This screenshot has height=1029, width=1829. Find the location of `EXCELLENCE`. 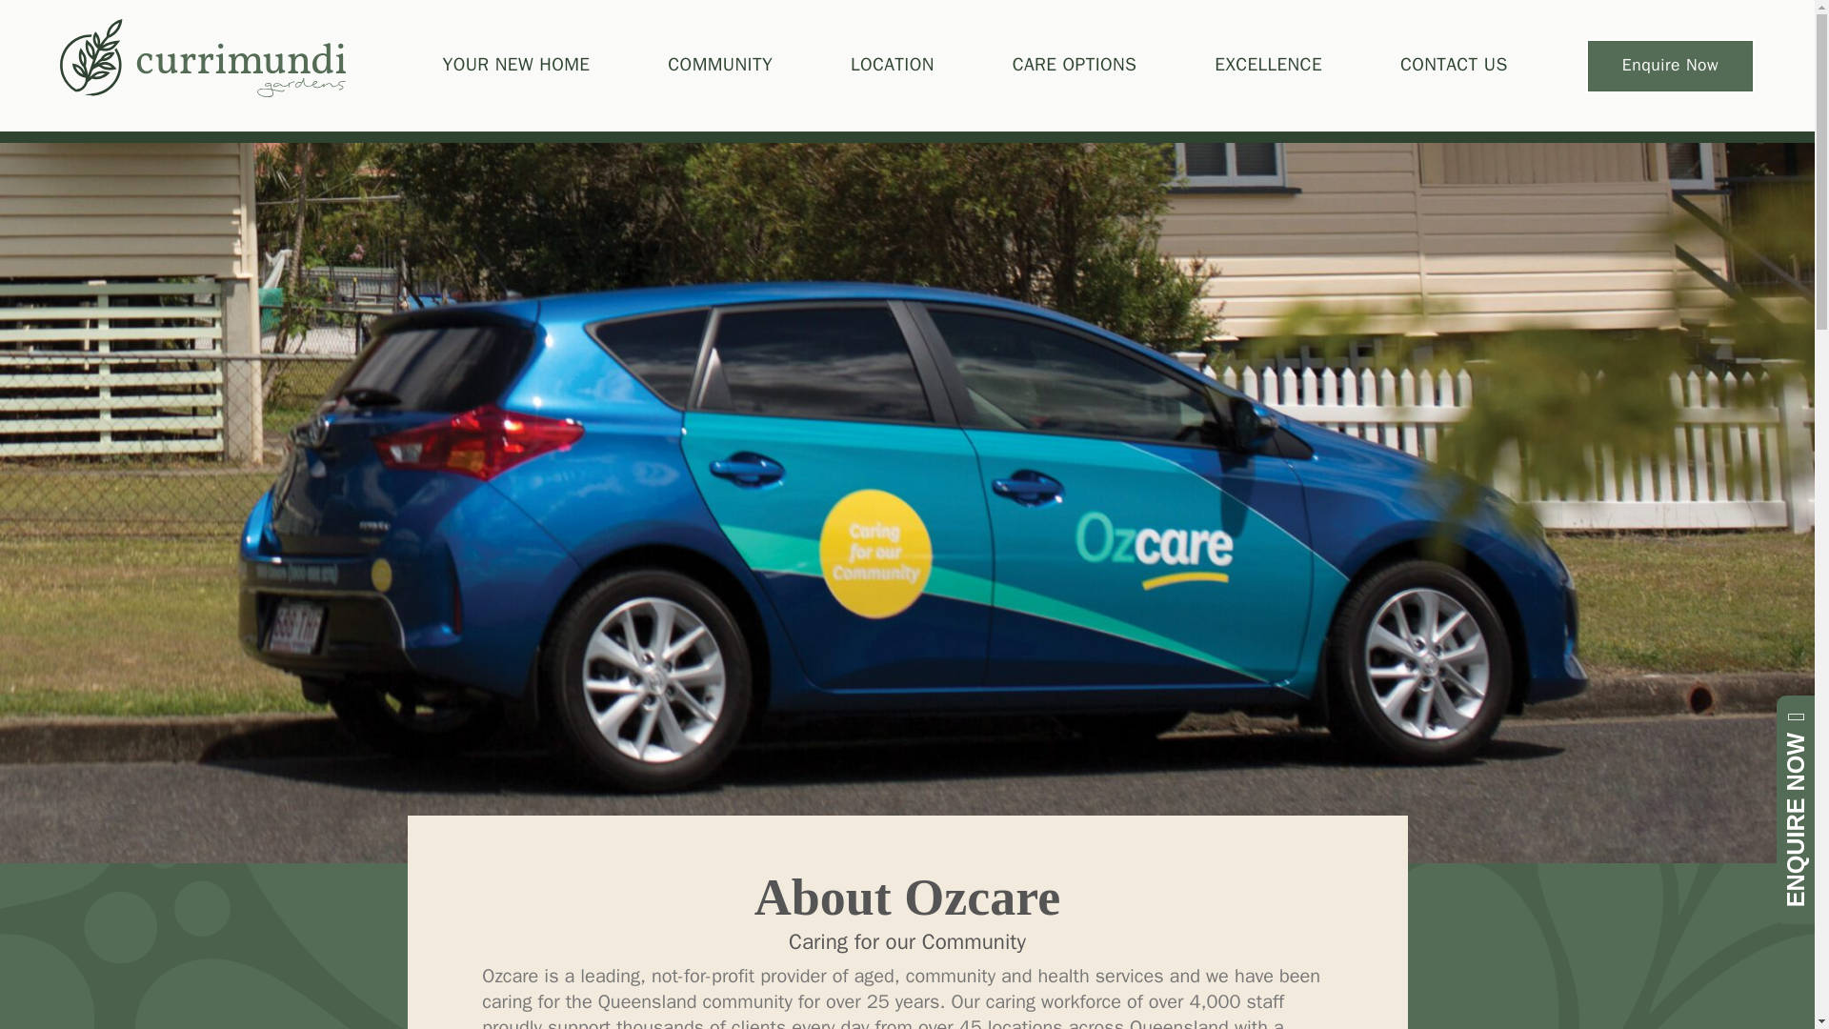

EXCELLENCE is located at coordinates (1268, 65).